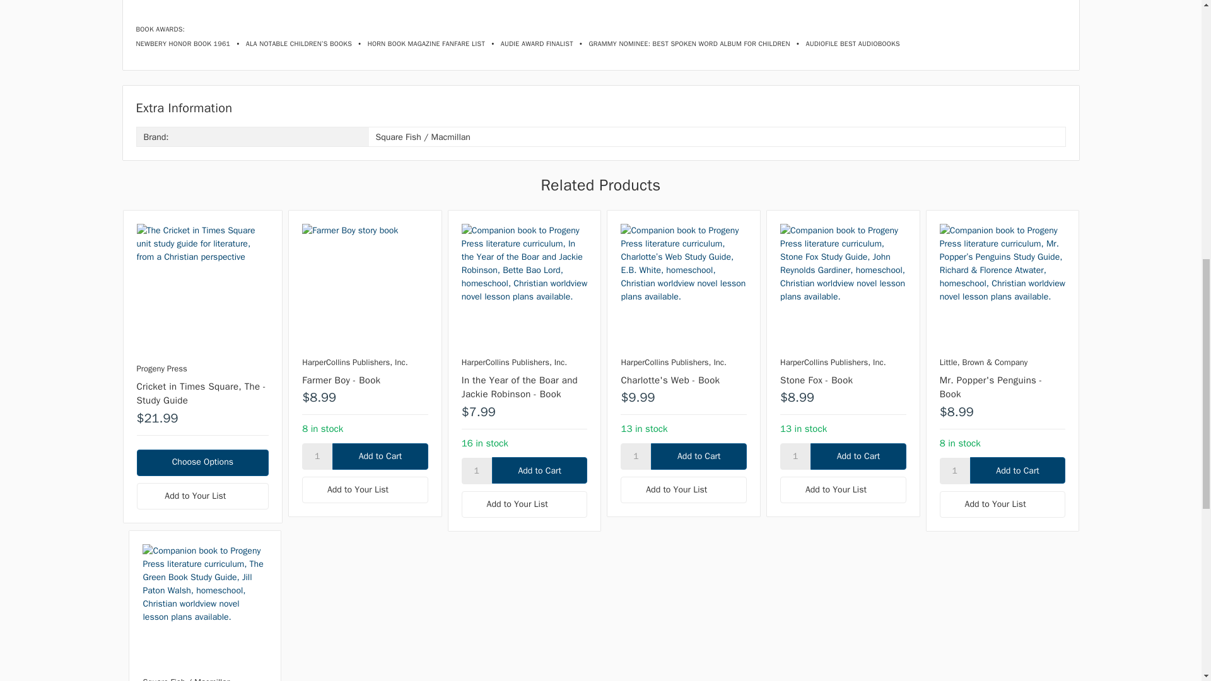  Describe the element at coordinates (684, 490) in the screenshot. I see `Add to Your List` at that location.